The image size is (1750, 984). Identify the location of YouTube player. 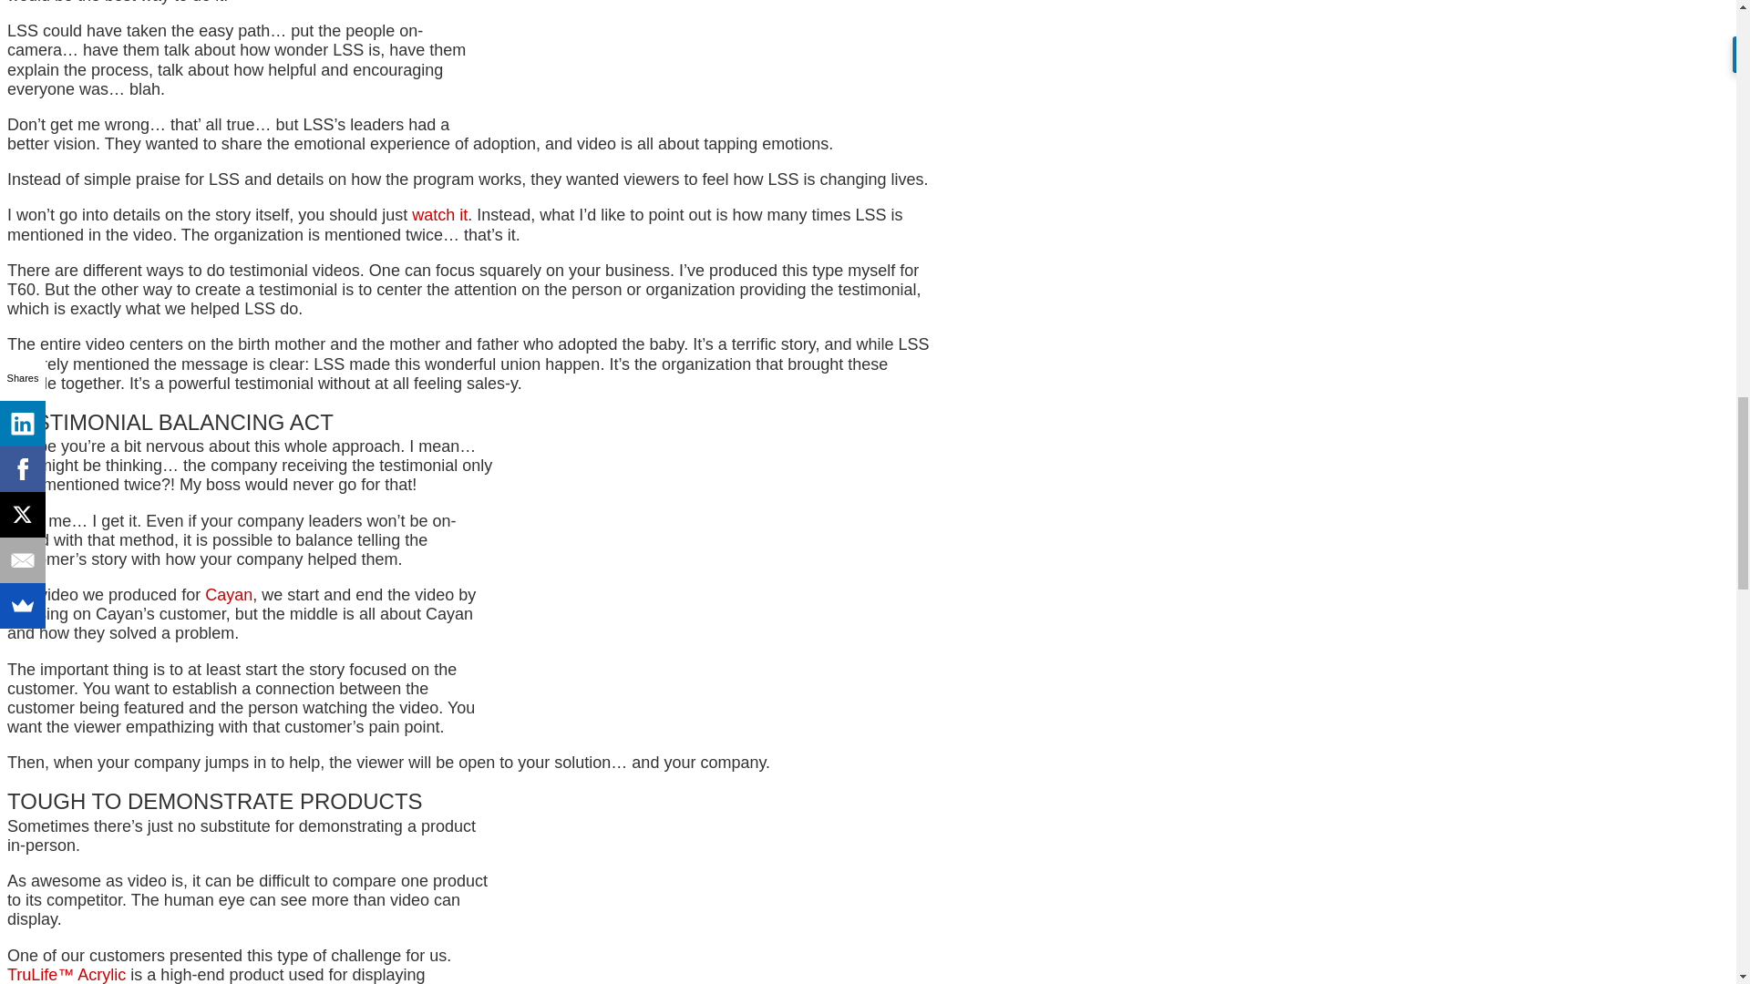
(722, 569).